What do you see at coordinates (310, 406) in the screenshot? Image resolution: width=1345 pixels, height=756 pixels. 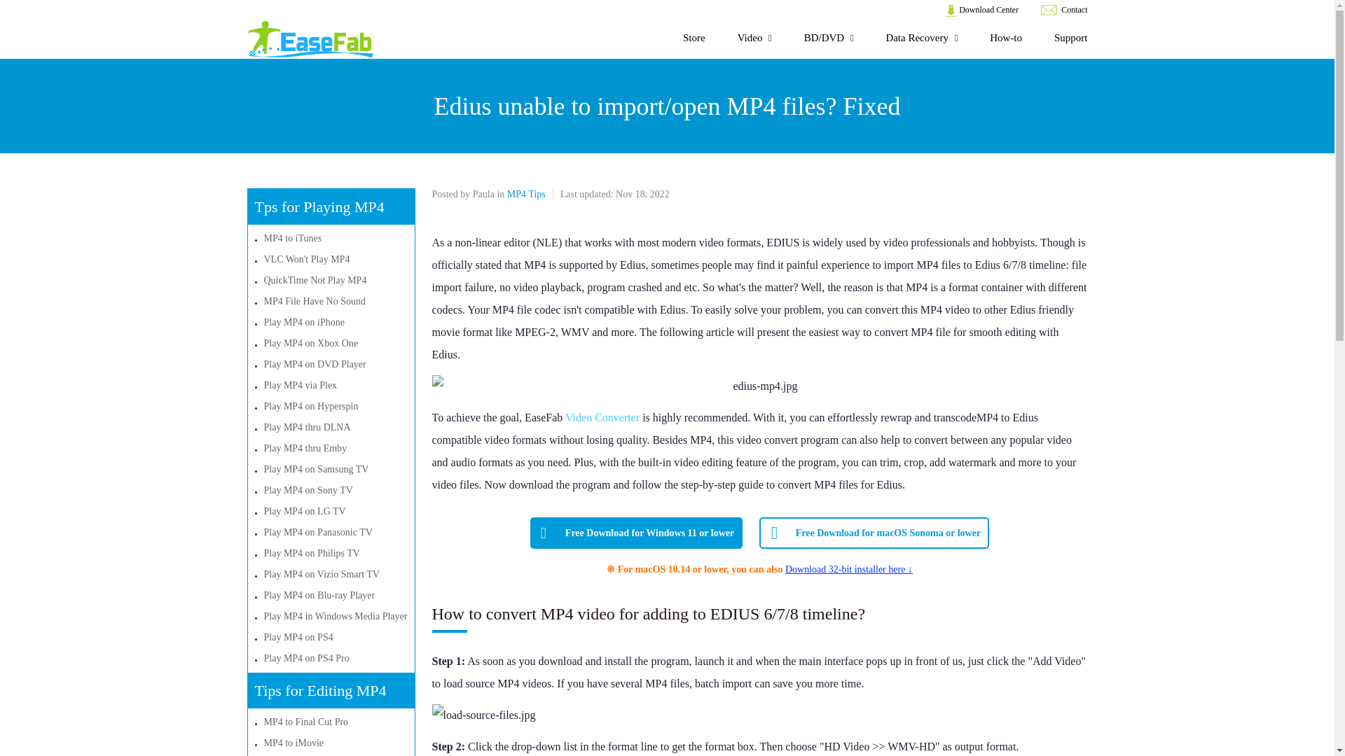 I see `Play MP4 on Hyperspin` at bounding box center [310, 406].